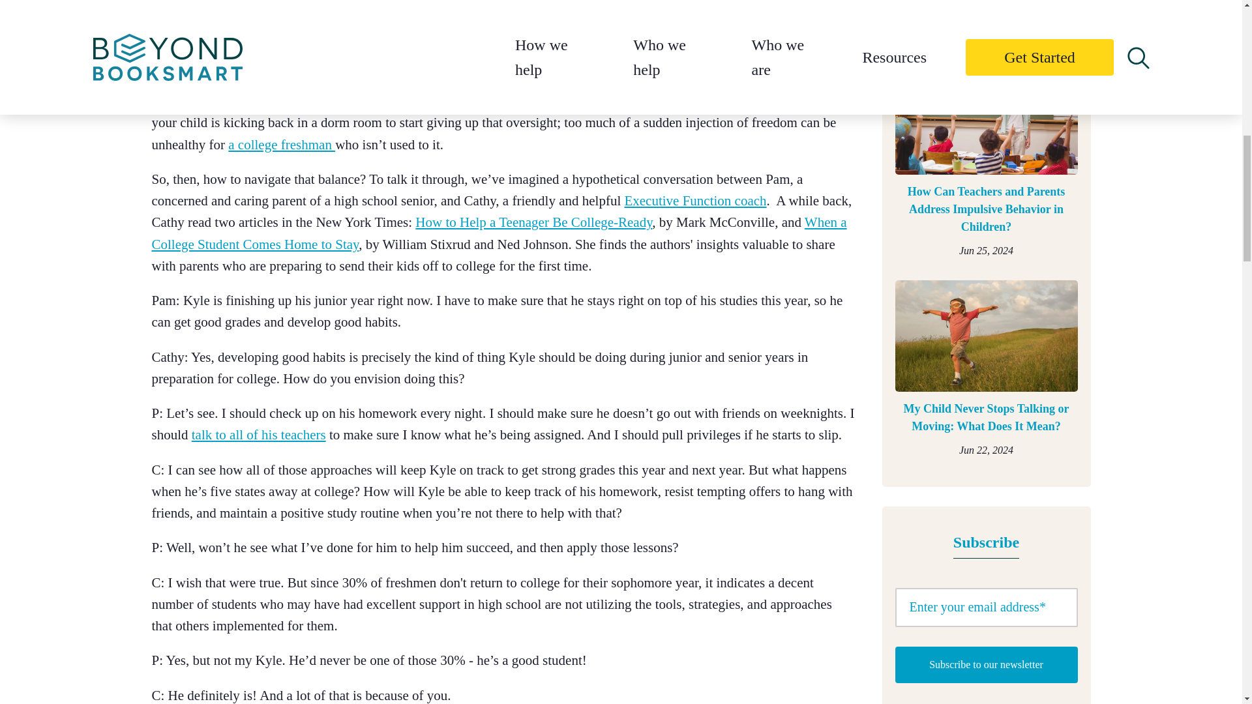 This screenshot has height=704, width=1252. I want to click on Subscribe to our newsletter, so click(986, 665).